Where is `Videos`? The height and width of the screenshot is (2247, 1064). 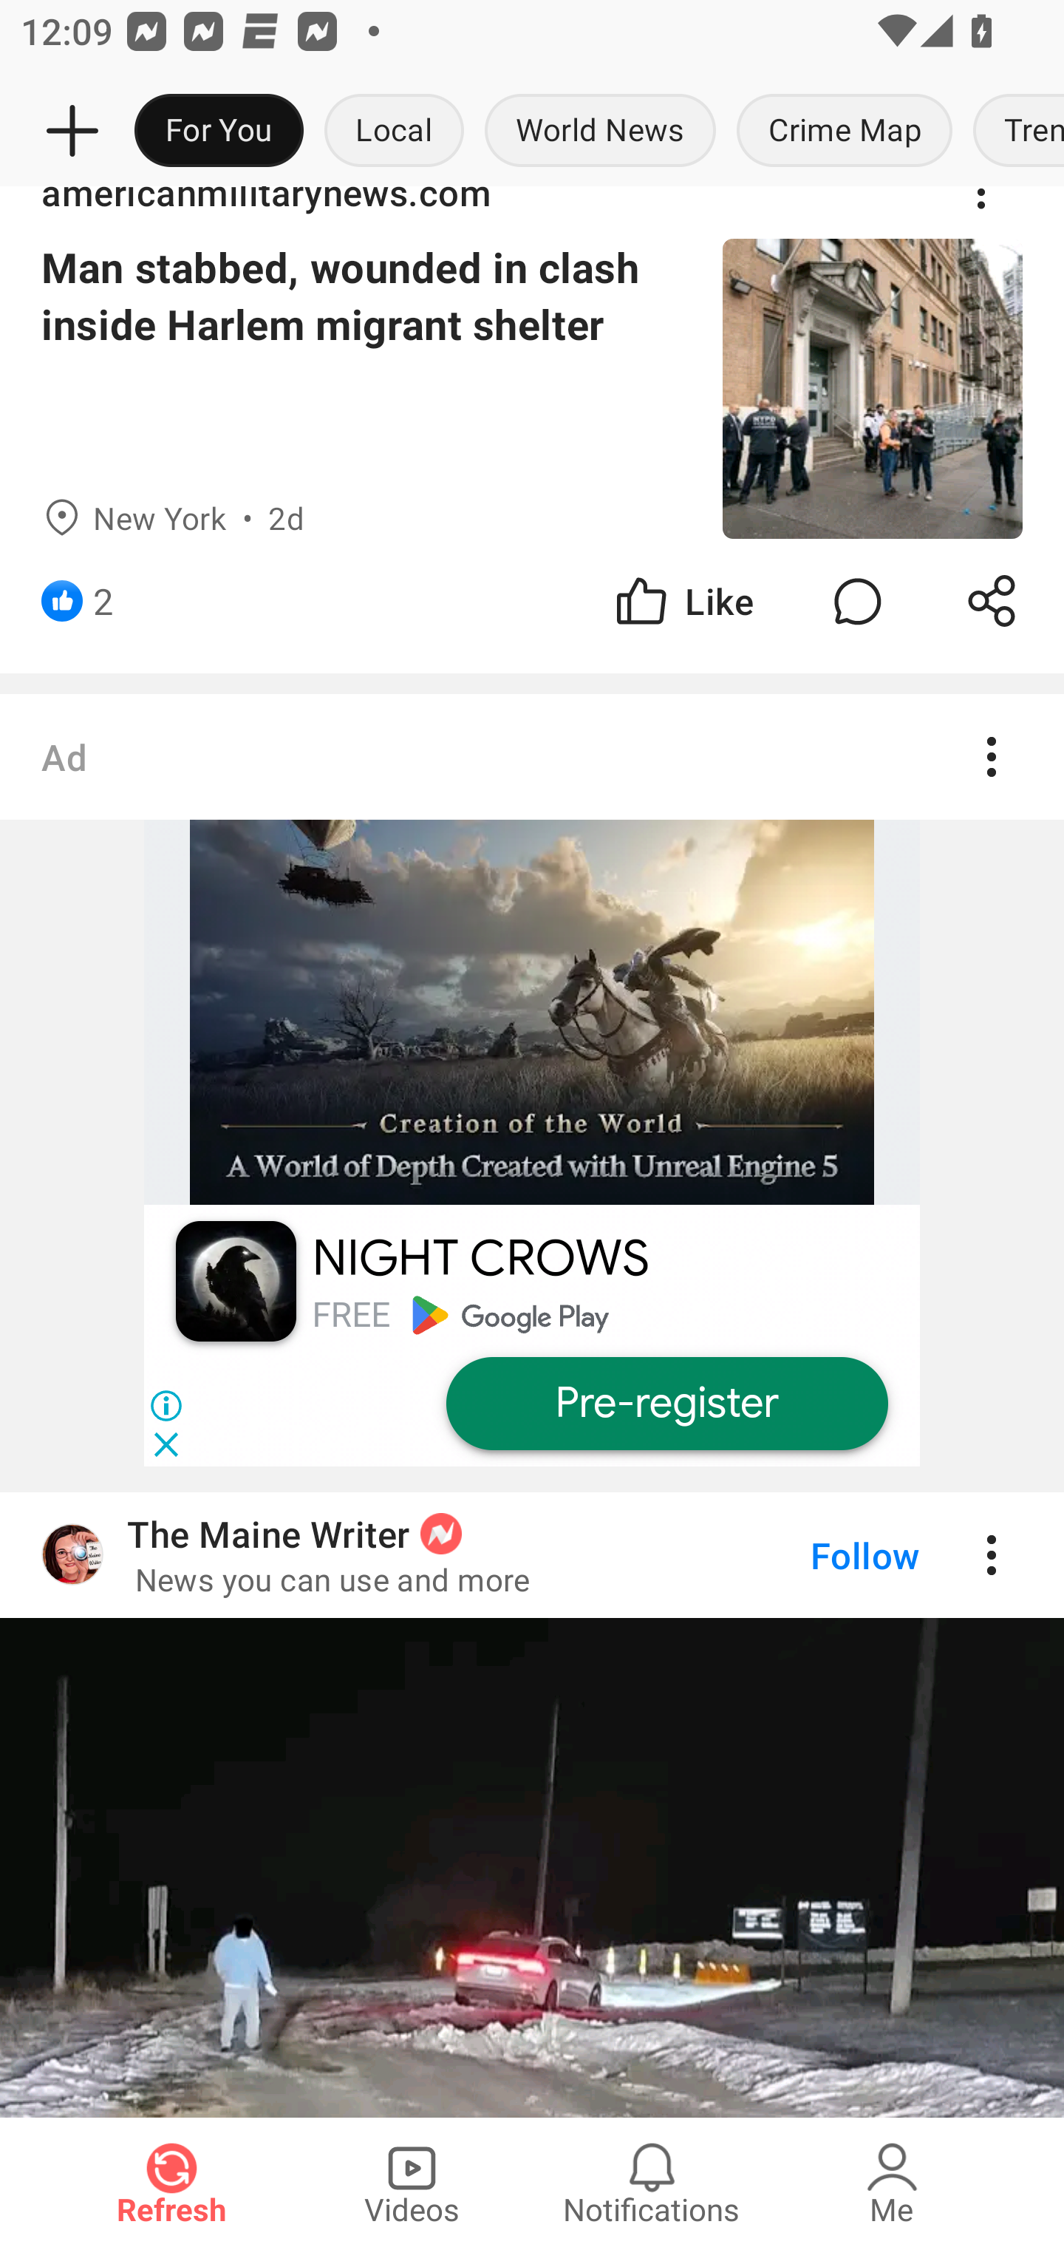
Videos is located at coordinates (412, 2182).